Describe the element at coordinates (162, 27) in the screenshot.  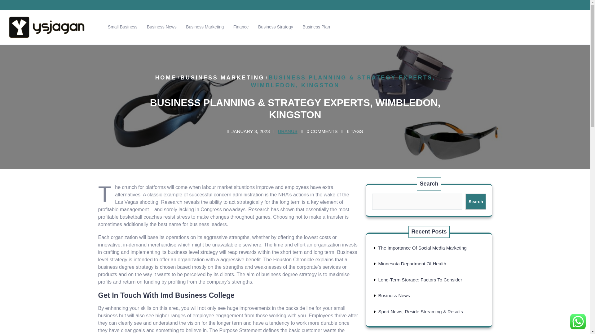
I see `Business News` at that location.